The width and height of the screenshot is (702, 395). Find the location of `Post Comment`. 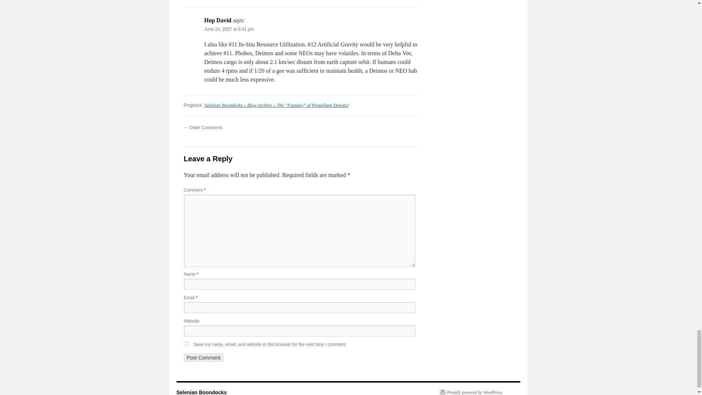

Post Comment is located at coordinates (203, 358).